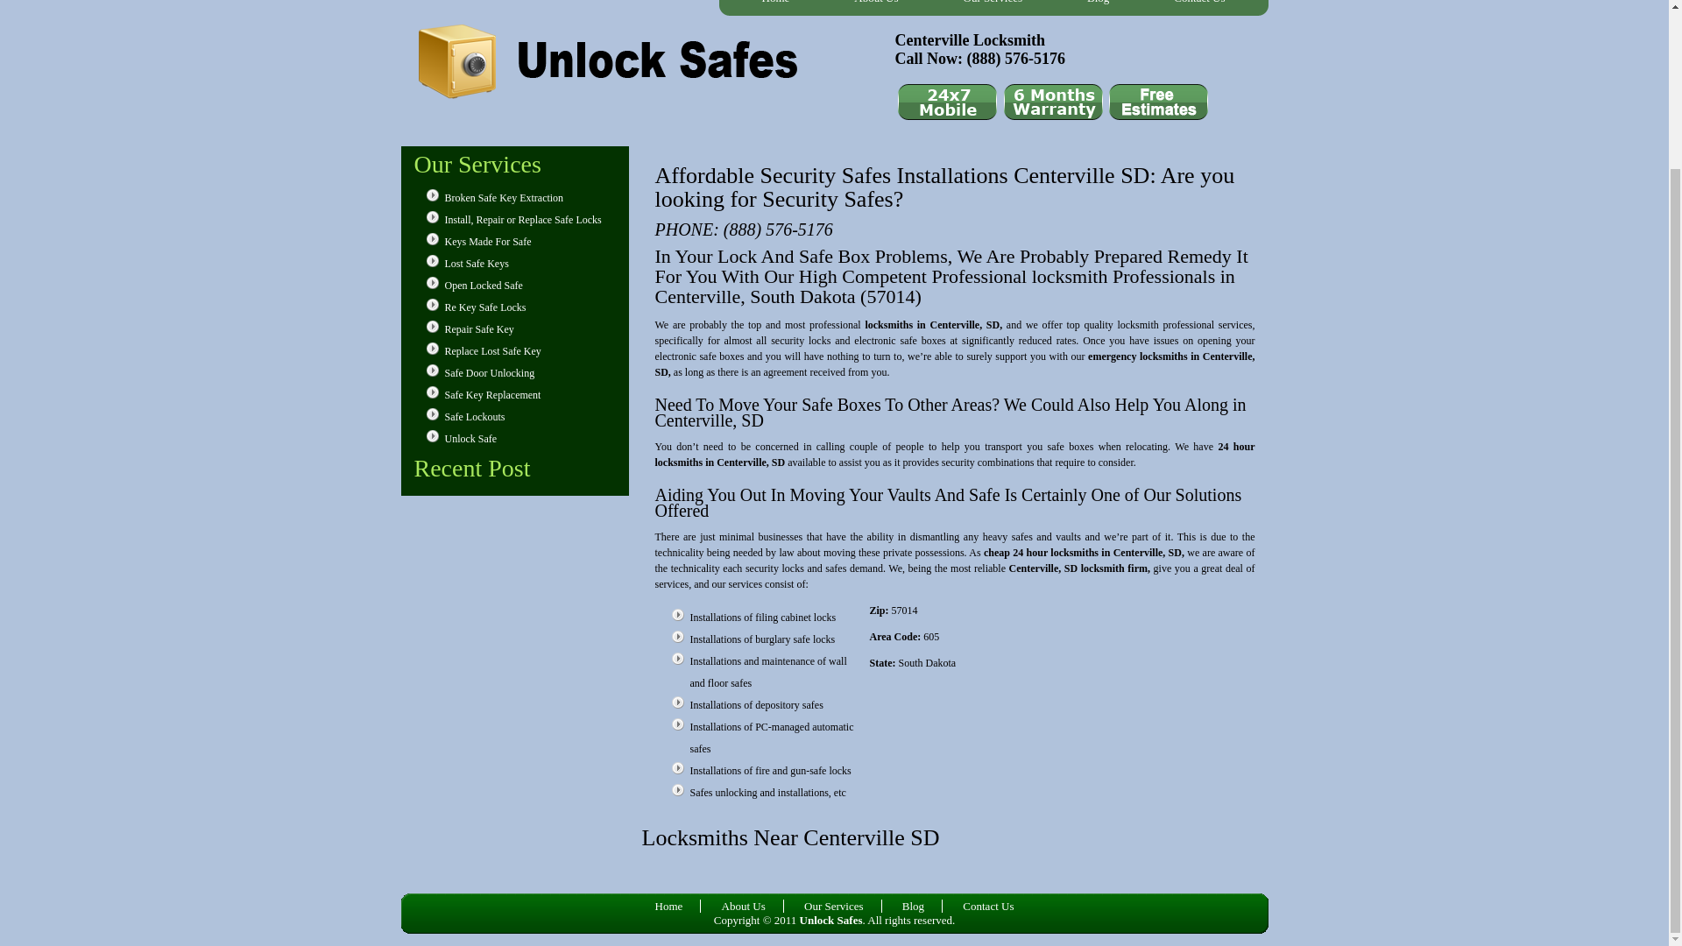 This screenshot has height=946, width=1682. Describe the element at coordinates (834, 906) in the screenshot. I see `Our Services` at that location.